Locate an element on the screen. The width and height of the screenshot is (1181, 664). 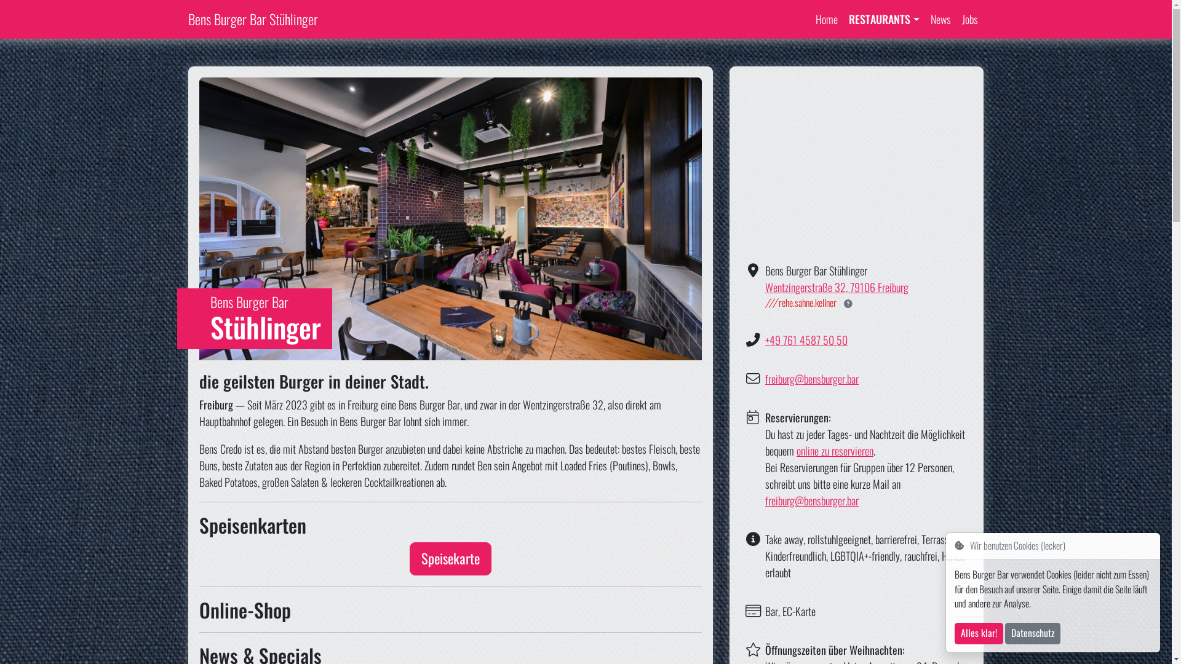
+49 761 4587 50 50 is located at coordinates (806, 340).